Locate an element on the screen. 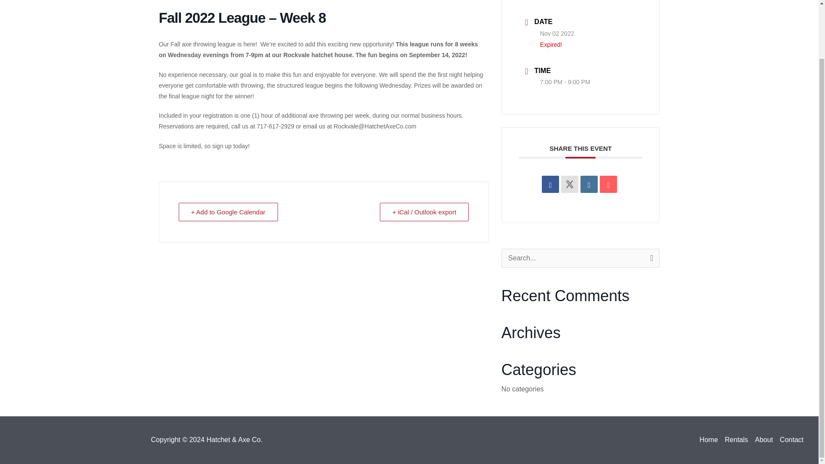 This screenshot has width=825, height=464. Search is located at coordinates (645, 258).